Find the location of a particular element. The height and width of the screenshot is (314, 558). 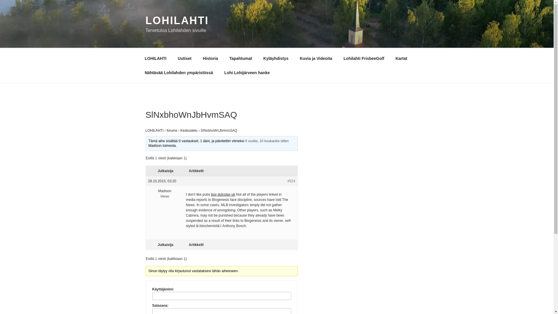

LOHILAHTI is located at coordinates (154, 130).